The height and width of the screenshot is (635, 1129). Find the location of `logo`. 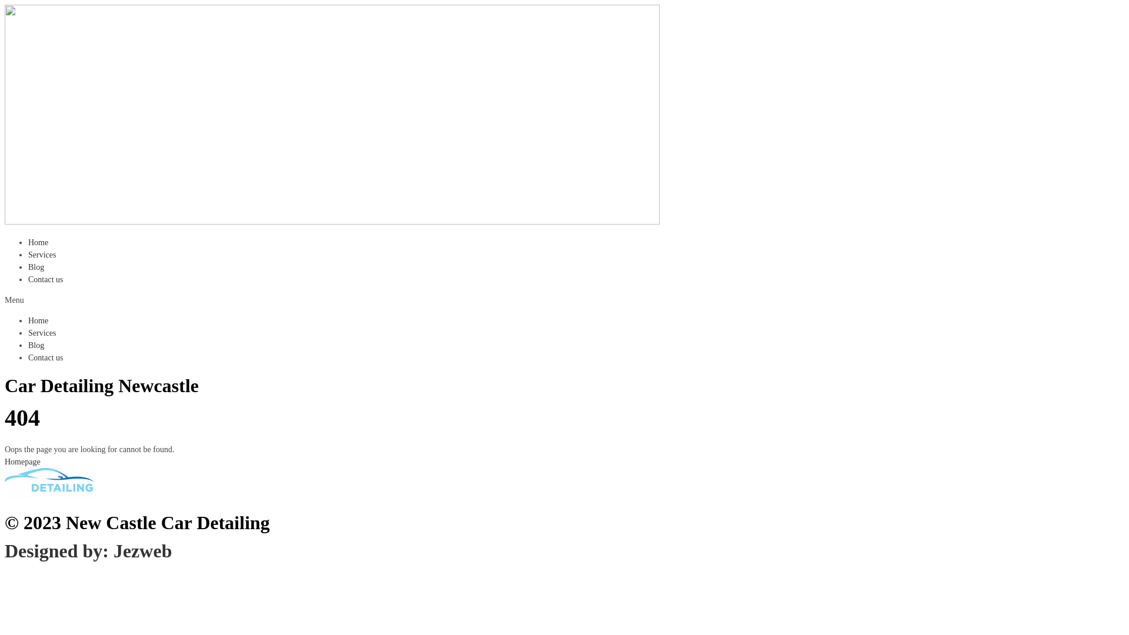

logo is located at coordinates (49, 483).